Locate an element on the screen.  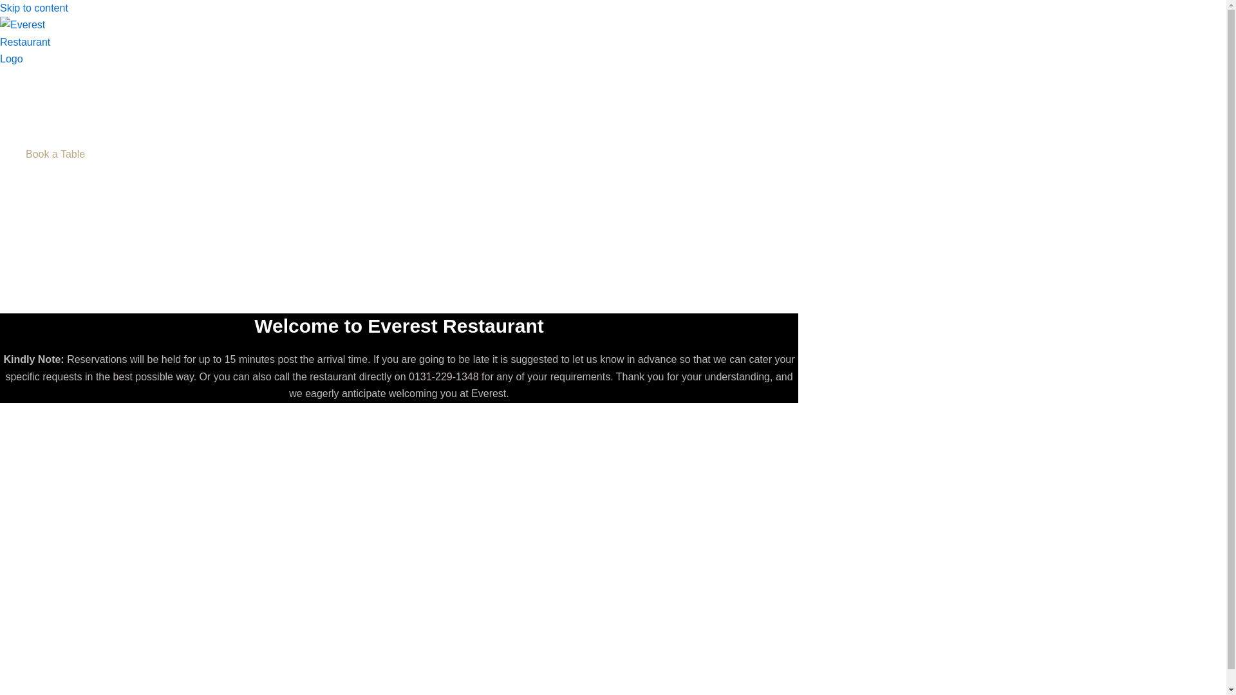
About Us is located at coordinates (64, 171).